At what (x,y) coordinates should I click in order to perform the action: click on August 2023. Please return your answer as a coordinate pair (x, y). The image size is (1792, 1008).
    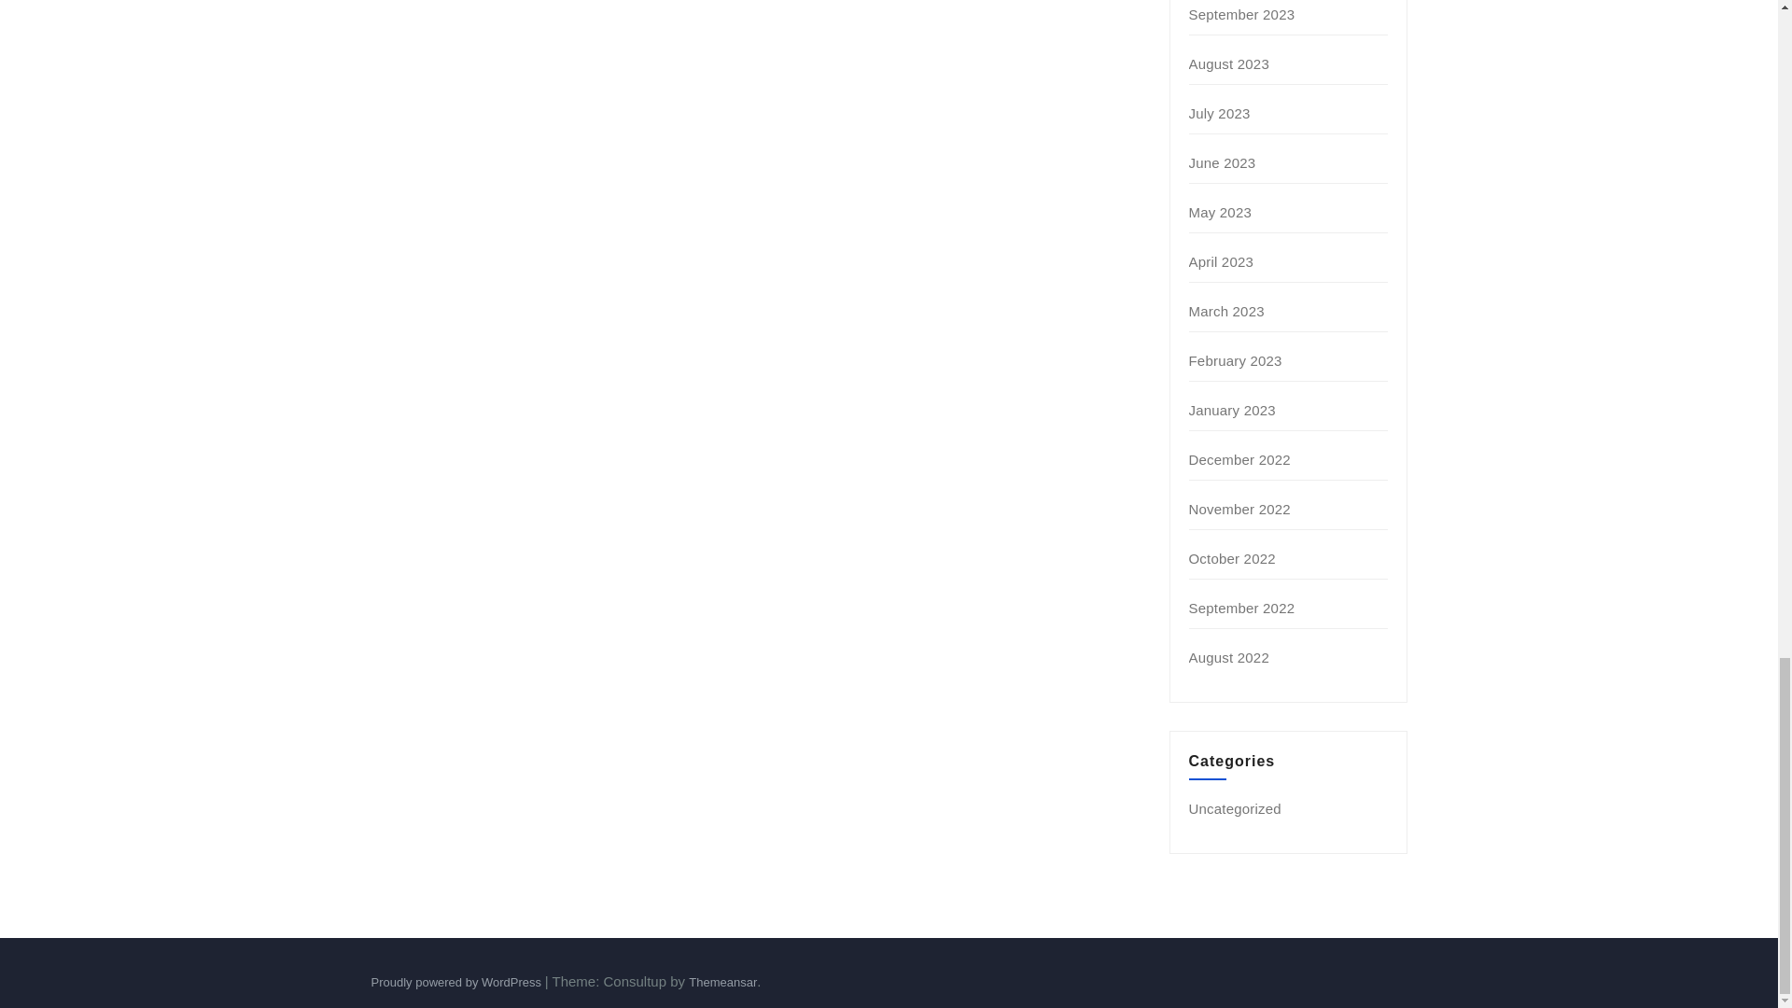
    Looking at the image, I should click on (1228, 63).